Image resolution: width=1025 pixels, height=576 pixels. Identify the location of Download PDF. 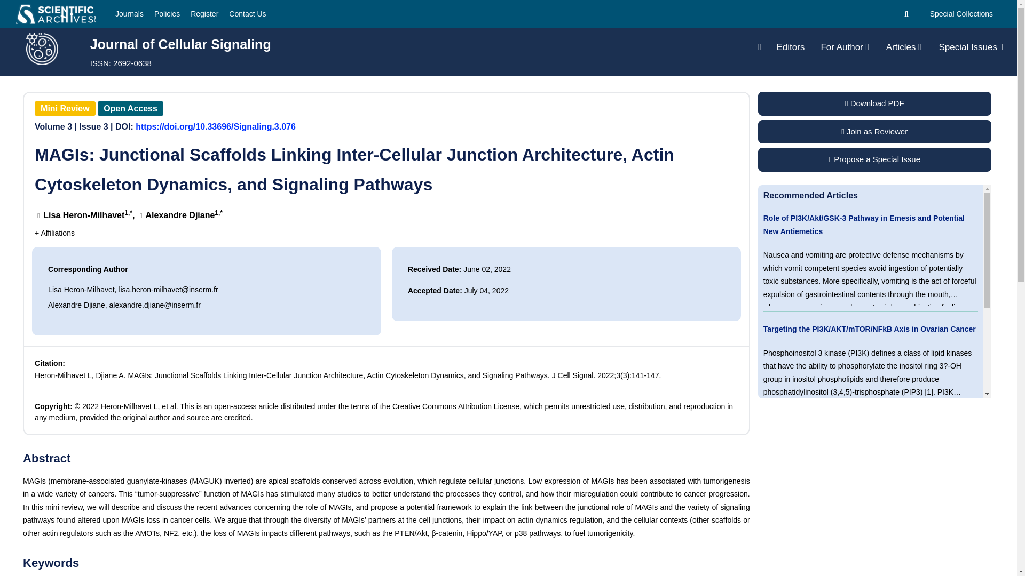
(874, 103).